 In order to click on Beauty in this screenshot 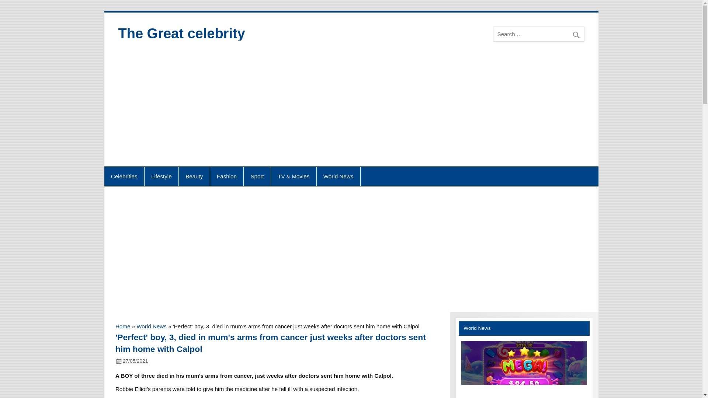, I will do `click(194, 176)`.